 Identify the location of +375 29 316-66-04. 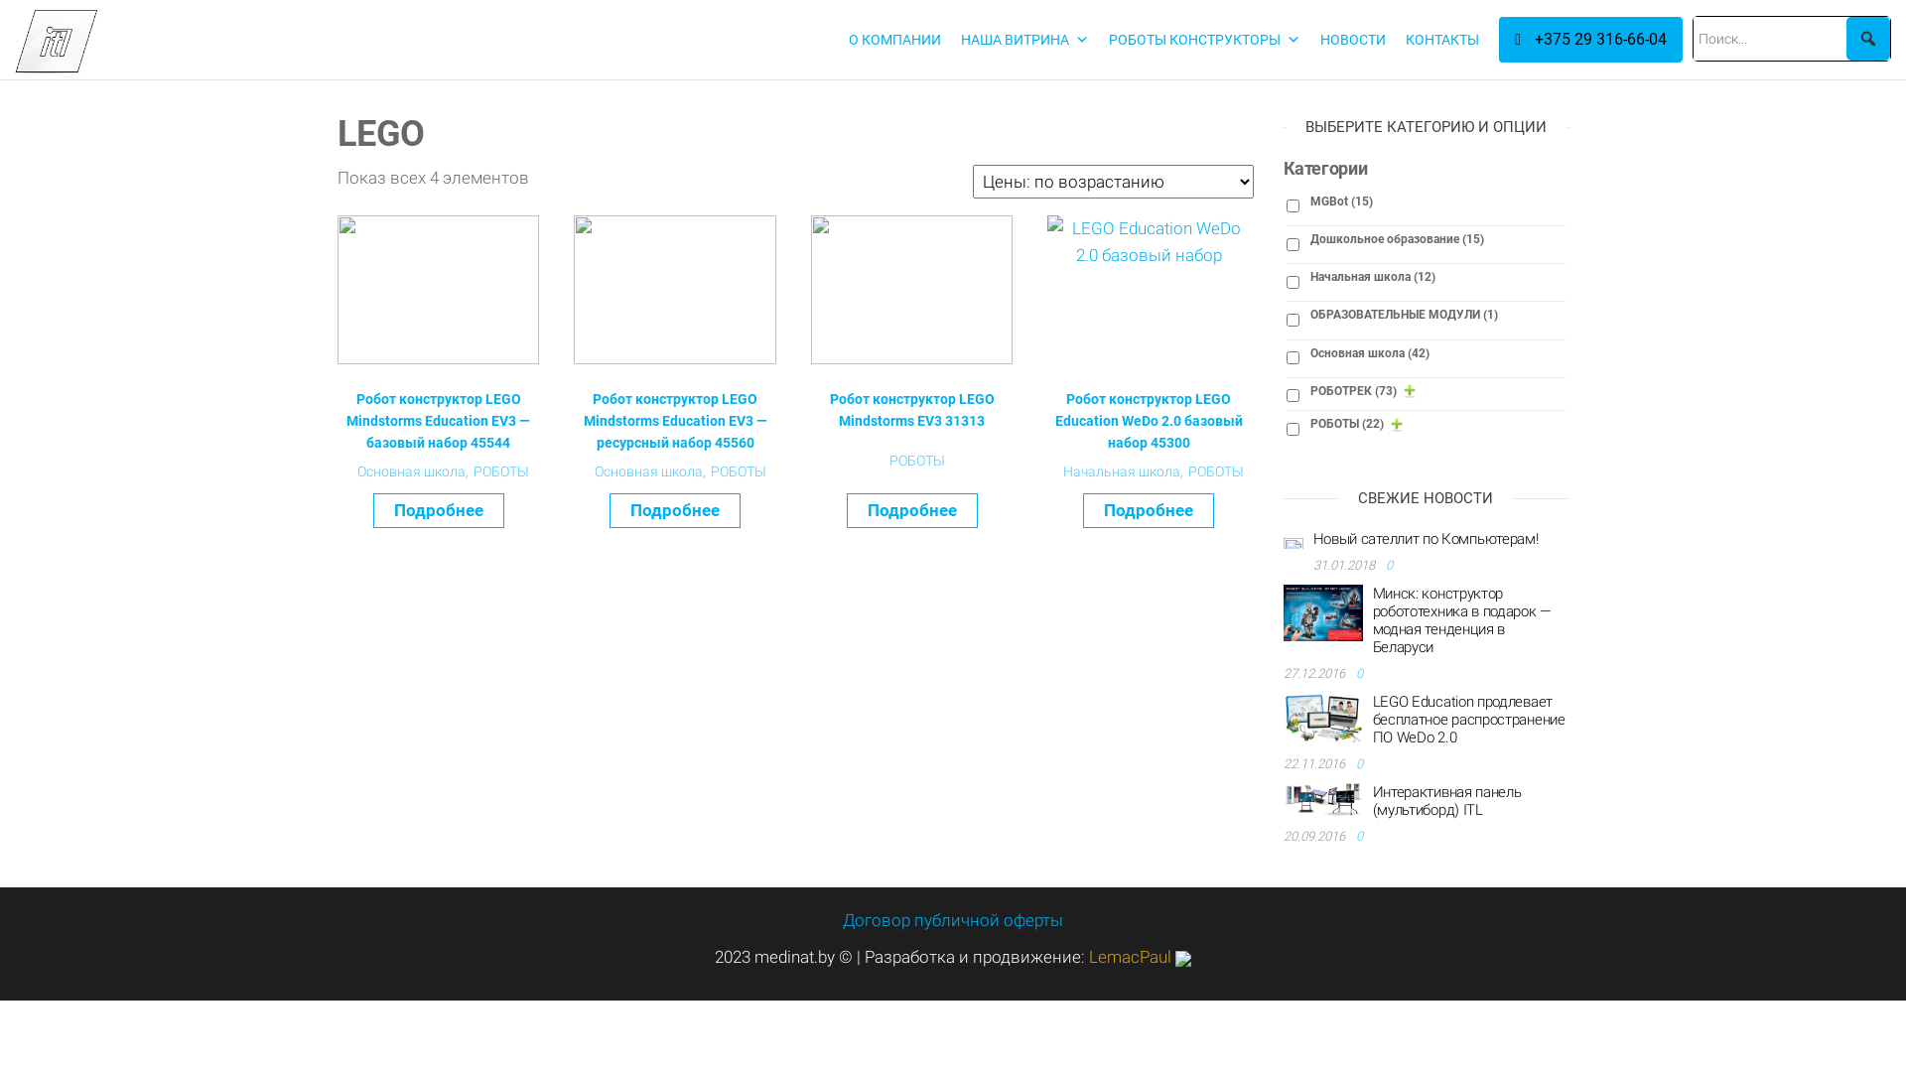
(1586, 39).